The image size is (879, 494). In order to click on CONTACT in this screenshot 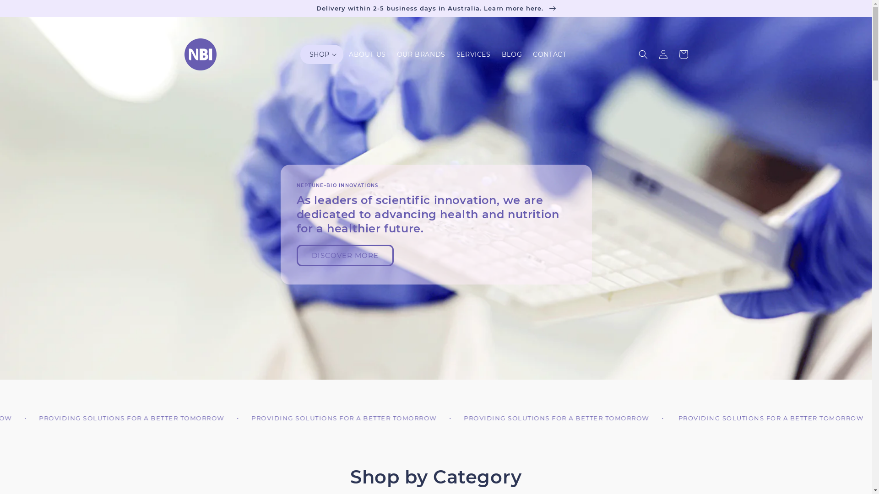, I will do `click(549, 54)`.